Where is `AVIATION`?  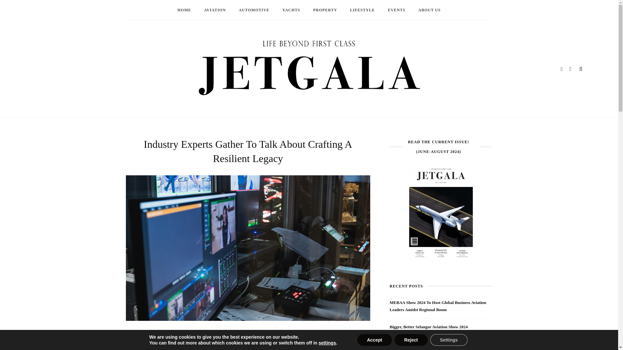
AVIATION is located at coordinates (215, 10).